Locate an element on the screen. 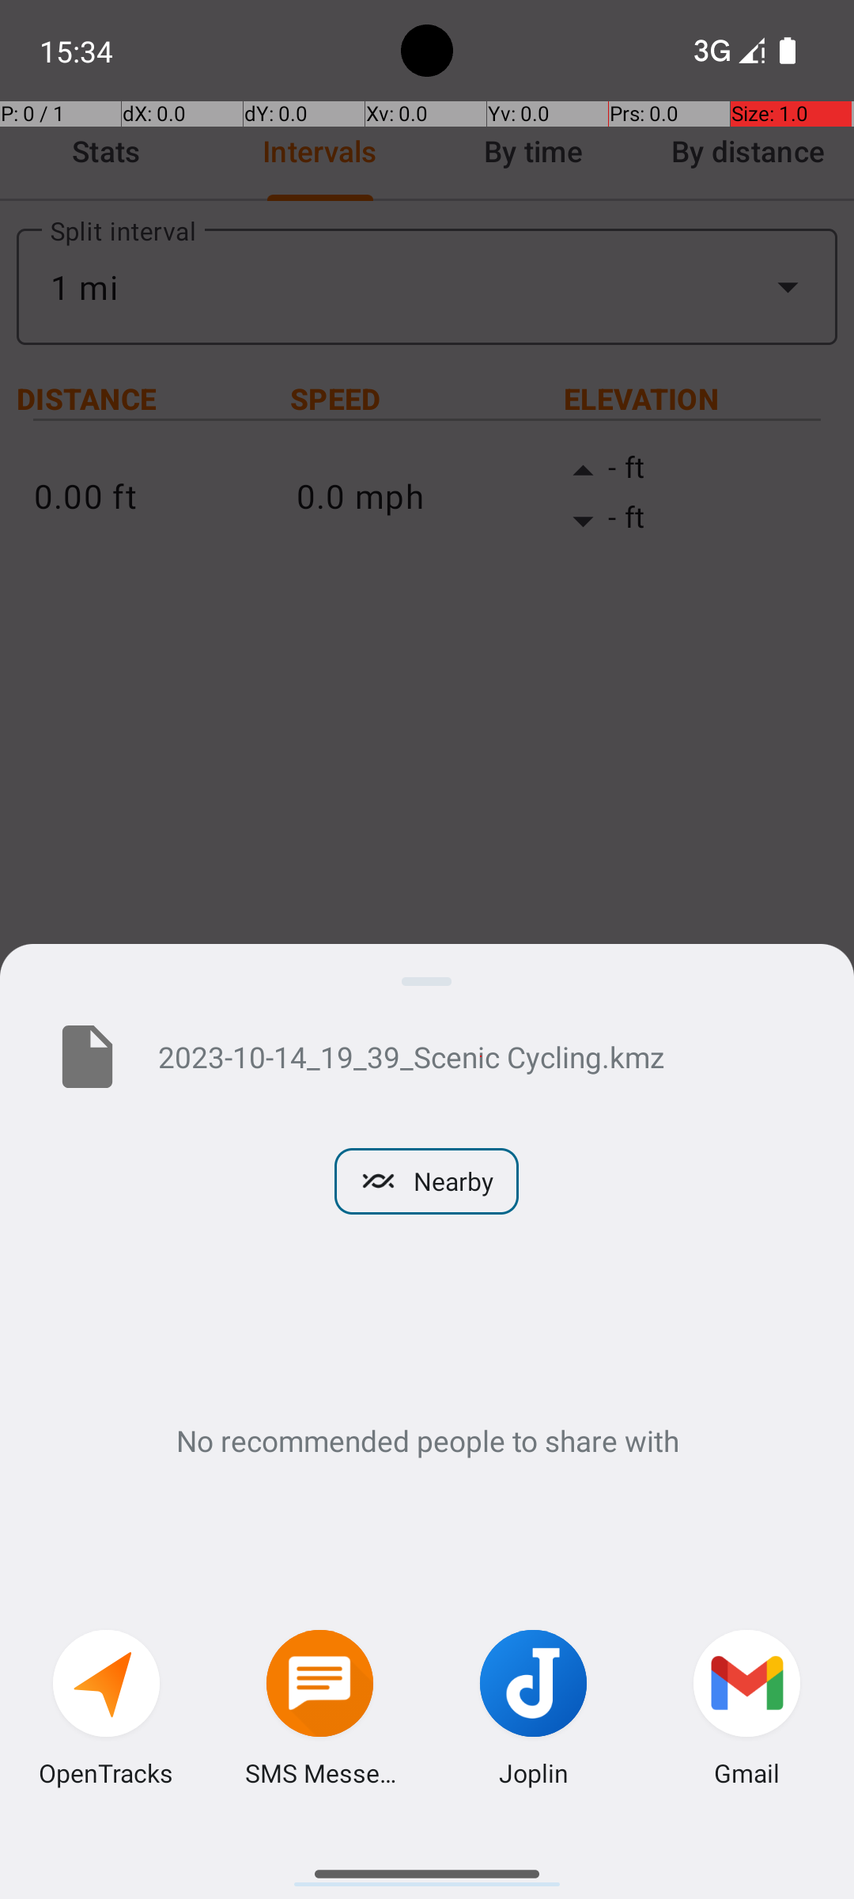 This screenshot has height=1899, width=854. 2023-10-14_19_39_Scenic Cycling.kmz is located at coordinates (481, 1056).